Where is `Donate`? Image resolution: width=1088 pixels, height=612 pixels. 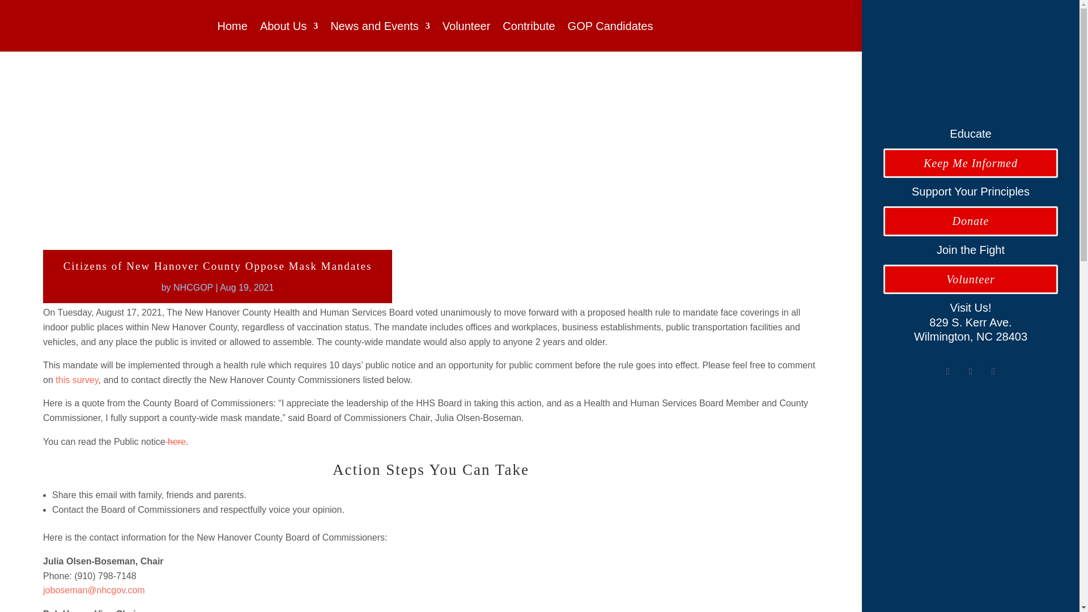 Donate is located at coordinates (970, 220).